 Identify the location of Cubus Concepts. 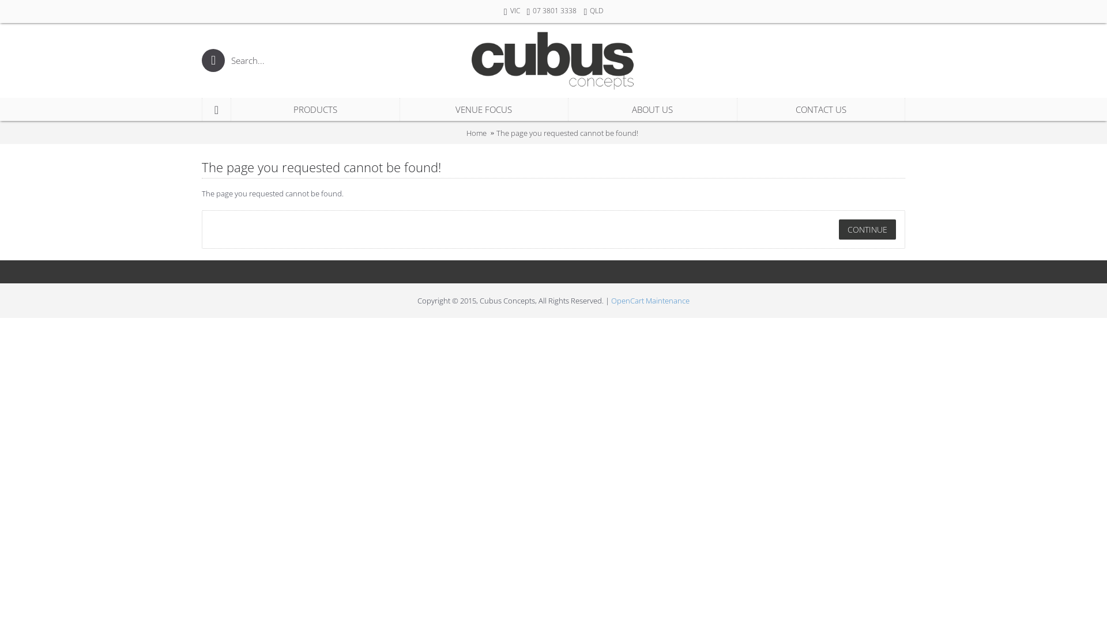
(553, 60).